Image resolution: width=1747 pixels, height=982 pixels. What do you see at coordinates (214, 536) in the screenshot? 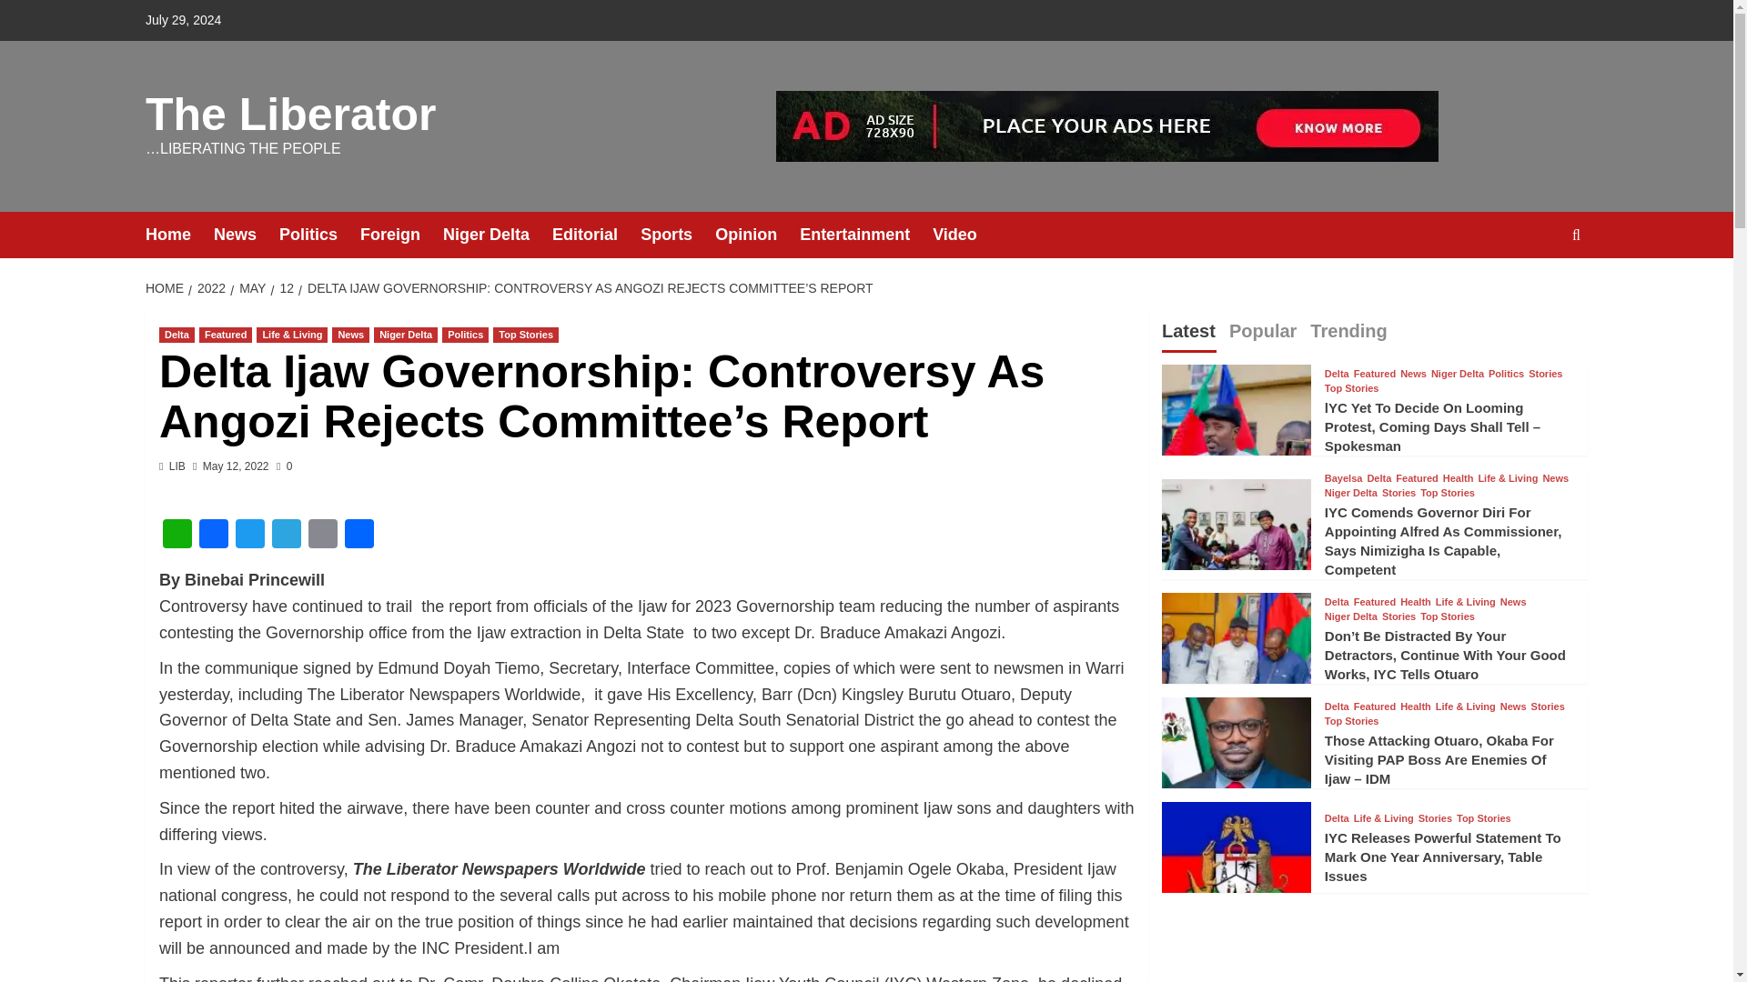
I see `Facebook` at bounding box center [214, 536].